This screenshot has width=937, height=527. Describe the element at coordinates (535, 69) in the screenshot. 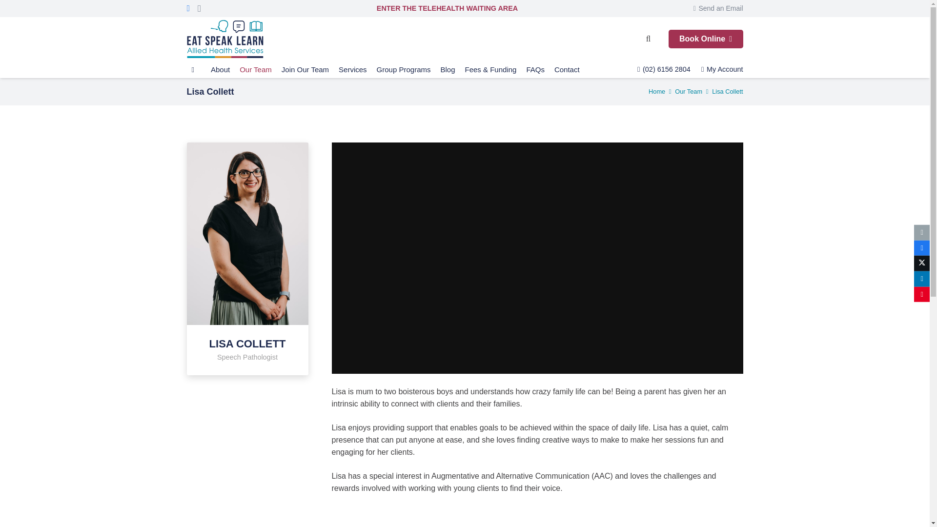

I see `FAQs` at that location.